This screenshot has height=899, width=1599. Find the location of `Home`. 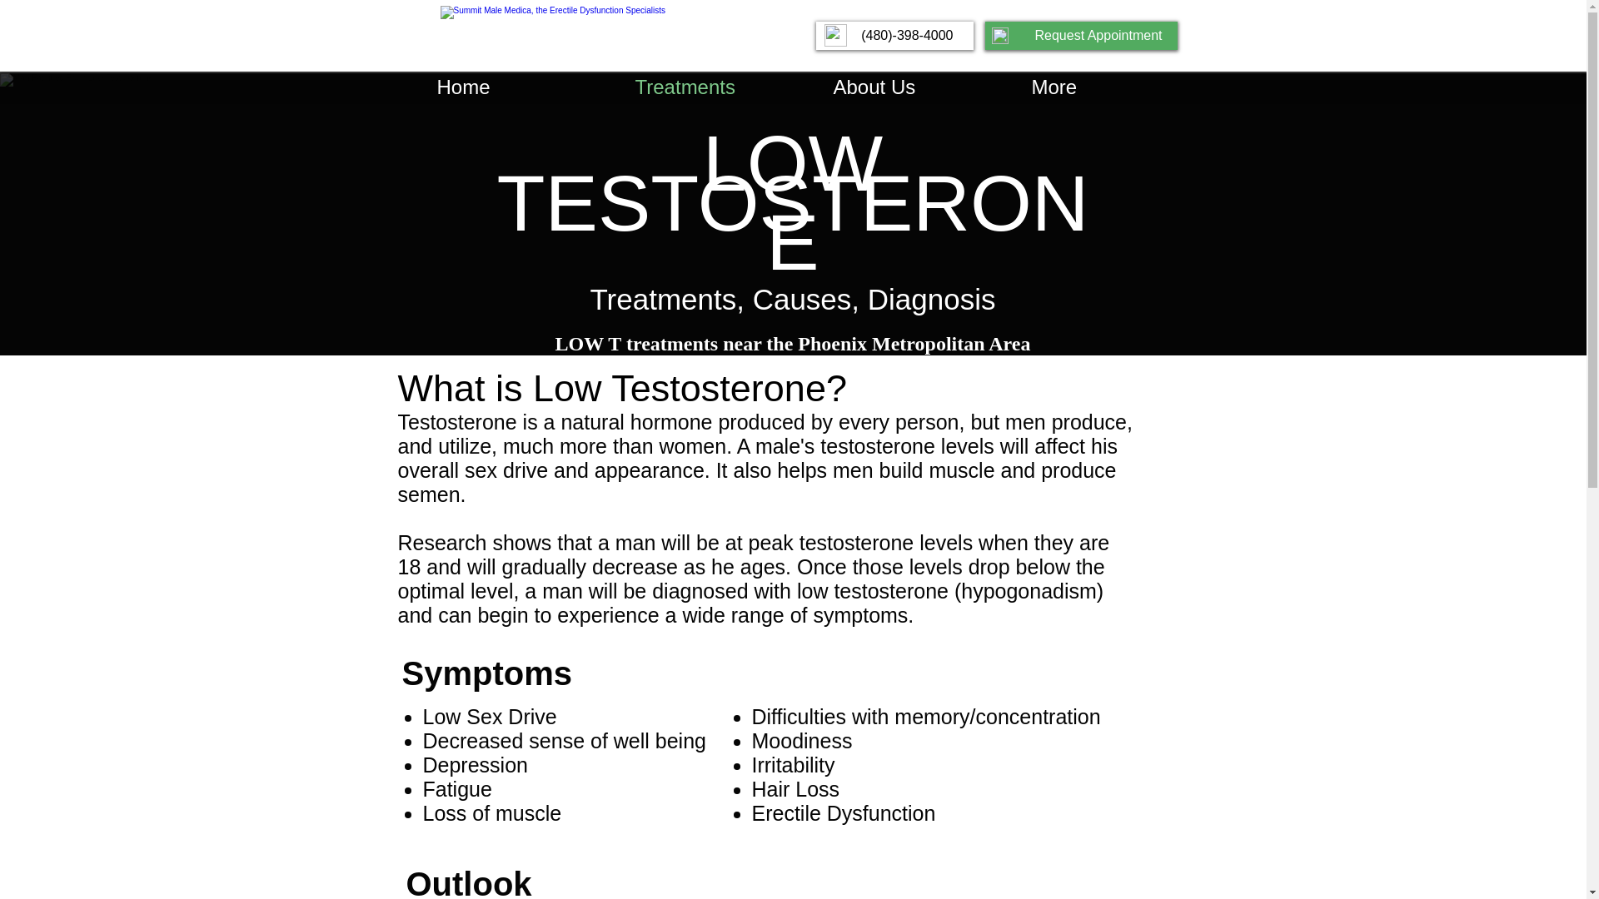

Home is located at coordinates (522, 87).